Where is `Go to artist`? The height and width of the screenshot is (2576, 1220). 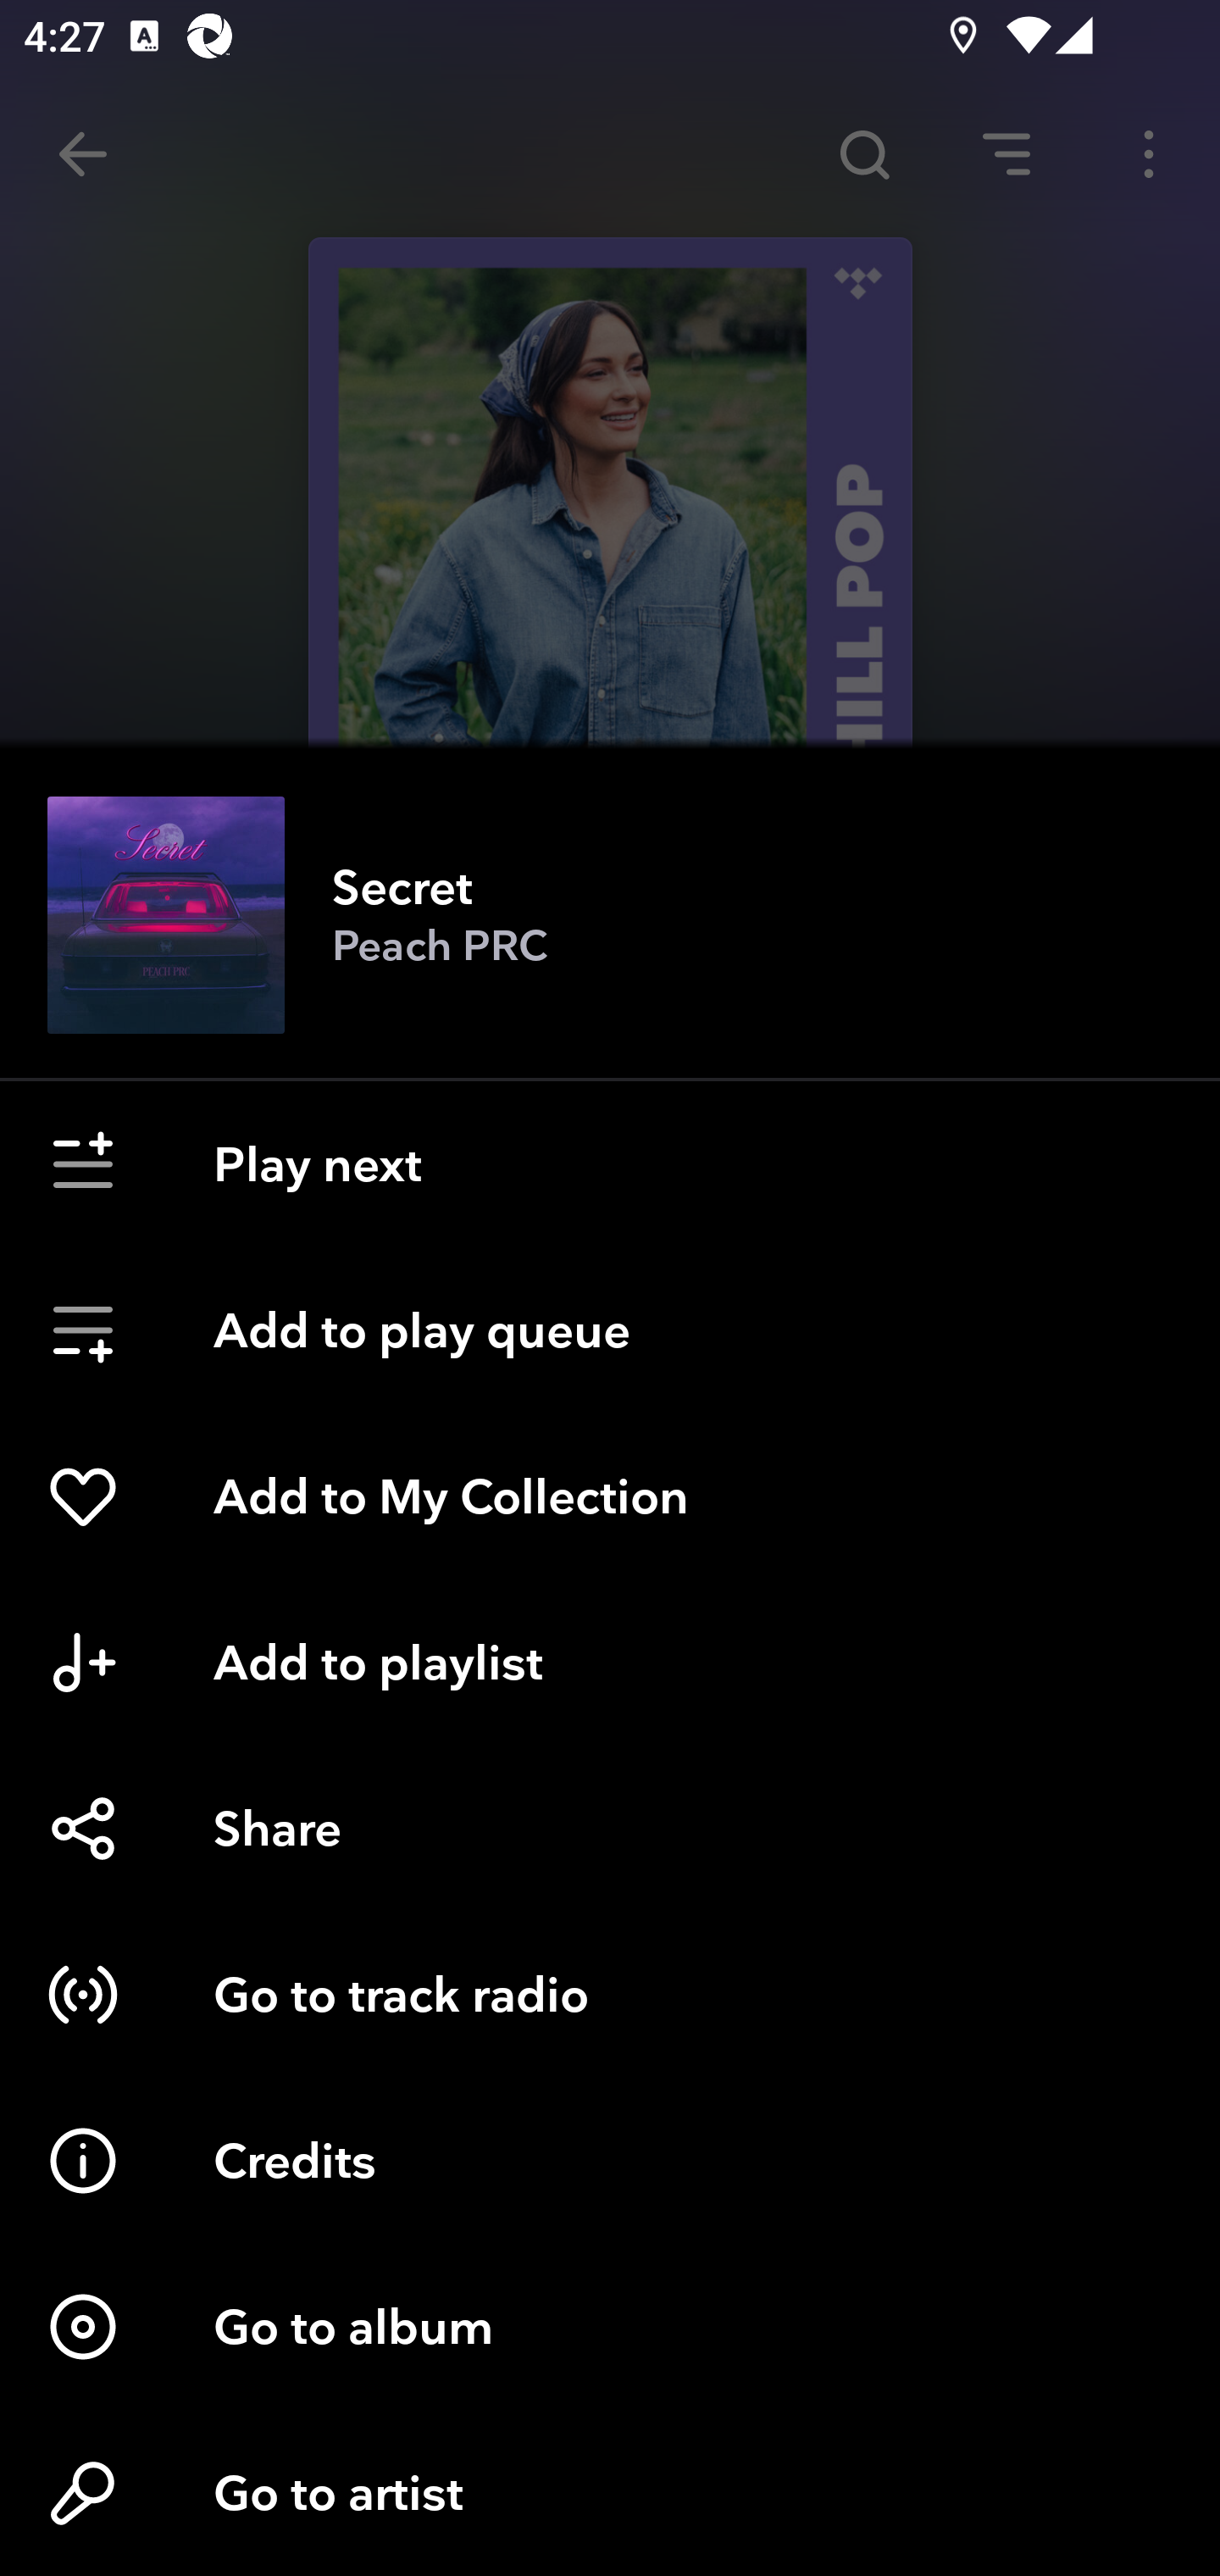 Go to artist is located at coordinates (610, 2493).